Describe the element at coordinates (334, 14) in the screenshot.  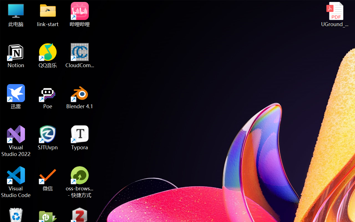
I see `UGround_paper.pdf` at that location.